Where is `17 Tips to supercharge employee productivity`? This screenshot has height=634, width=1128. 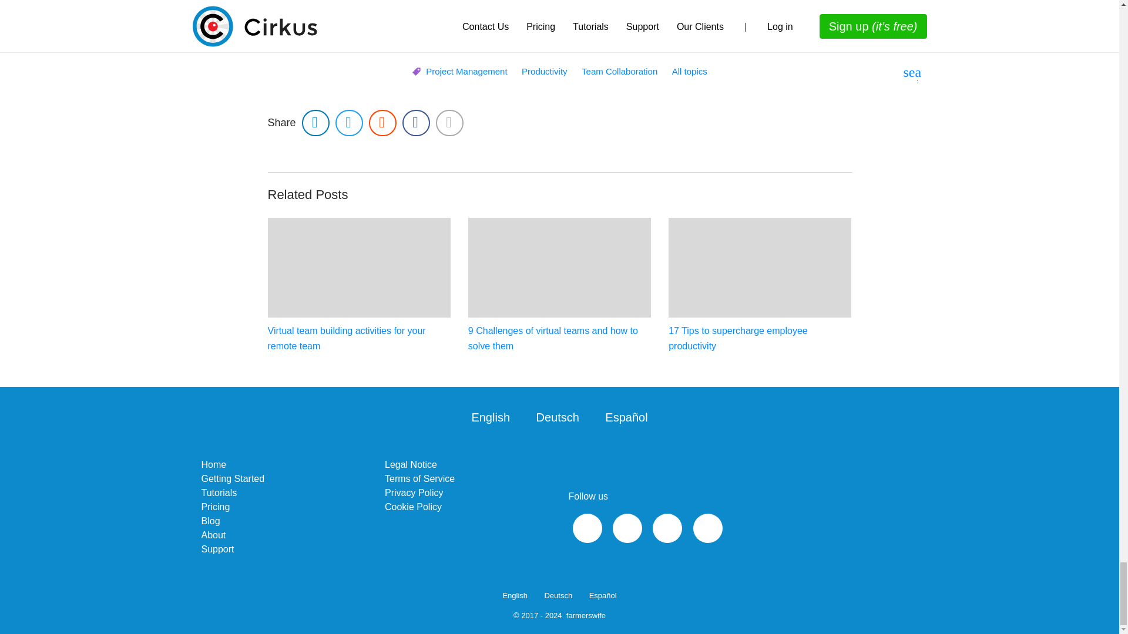 17 Tips to supercharge employee productivity is located at coordinates (760, 285).